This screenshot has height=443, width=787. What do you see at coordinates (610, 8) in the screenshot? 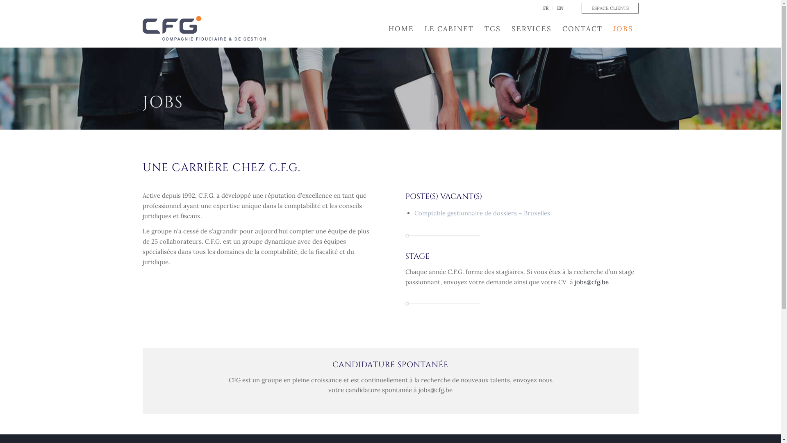
I see `ESPACE CLIENTS` at bounding box center [610, 8].